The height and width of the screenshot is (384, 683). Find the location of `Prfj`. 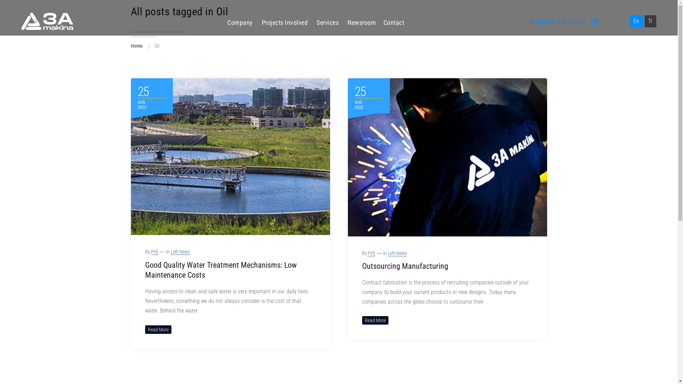

Prfj is located at coordinates (371, 253).